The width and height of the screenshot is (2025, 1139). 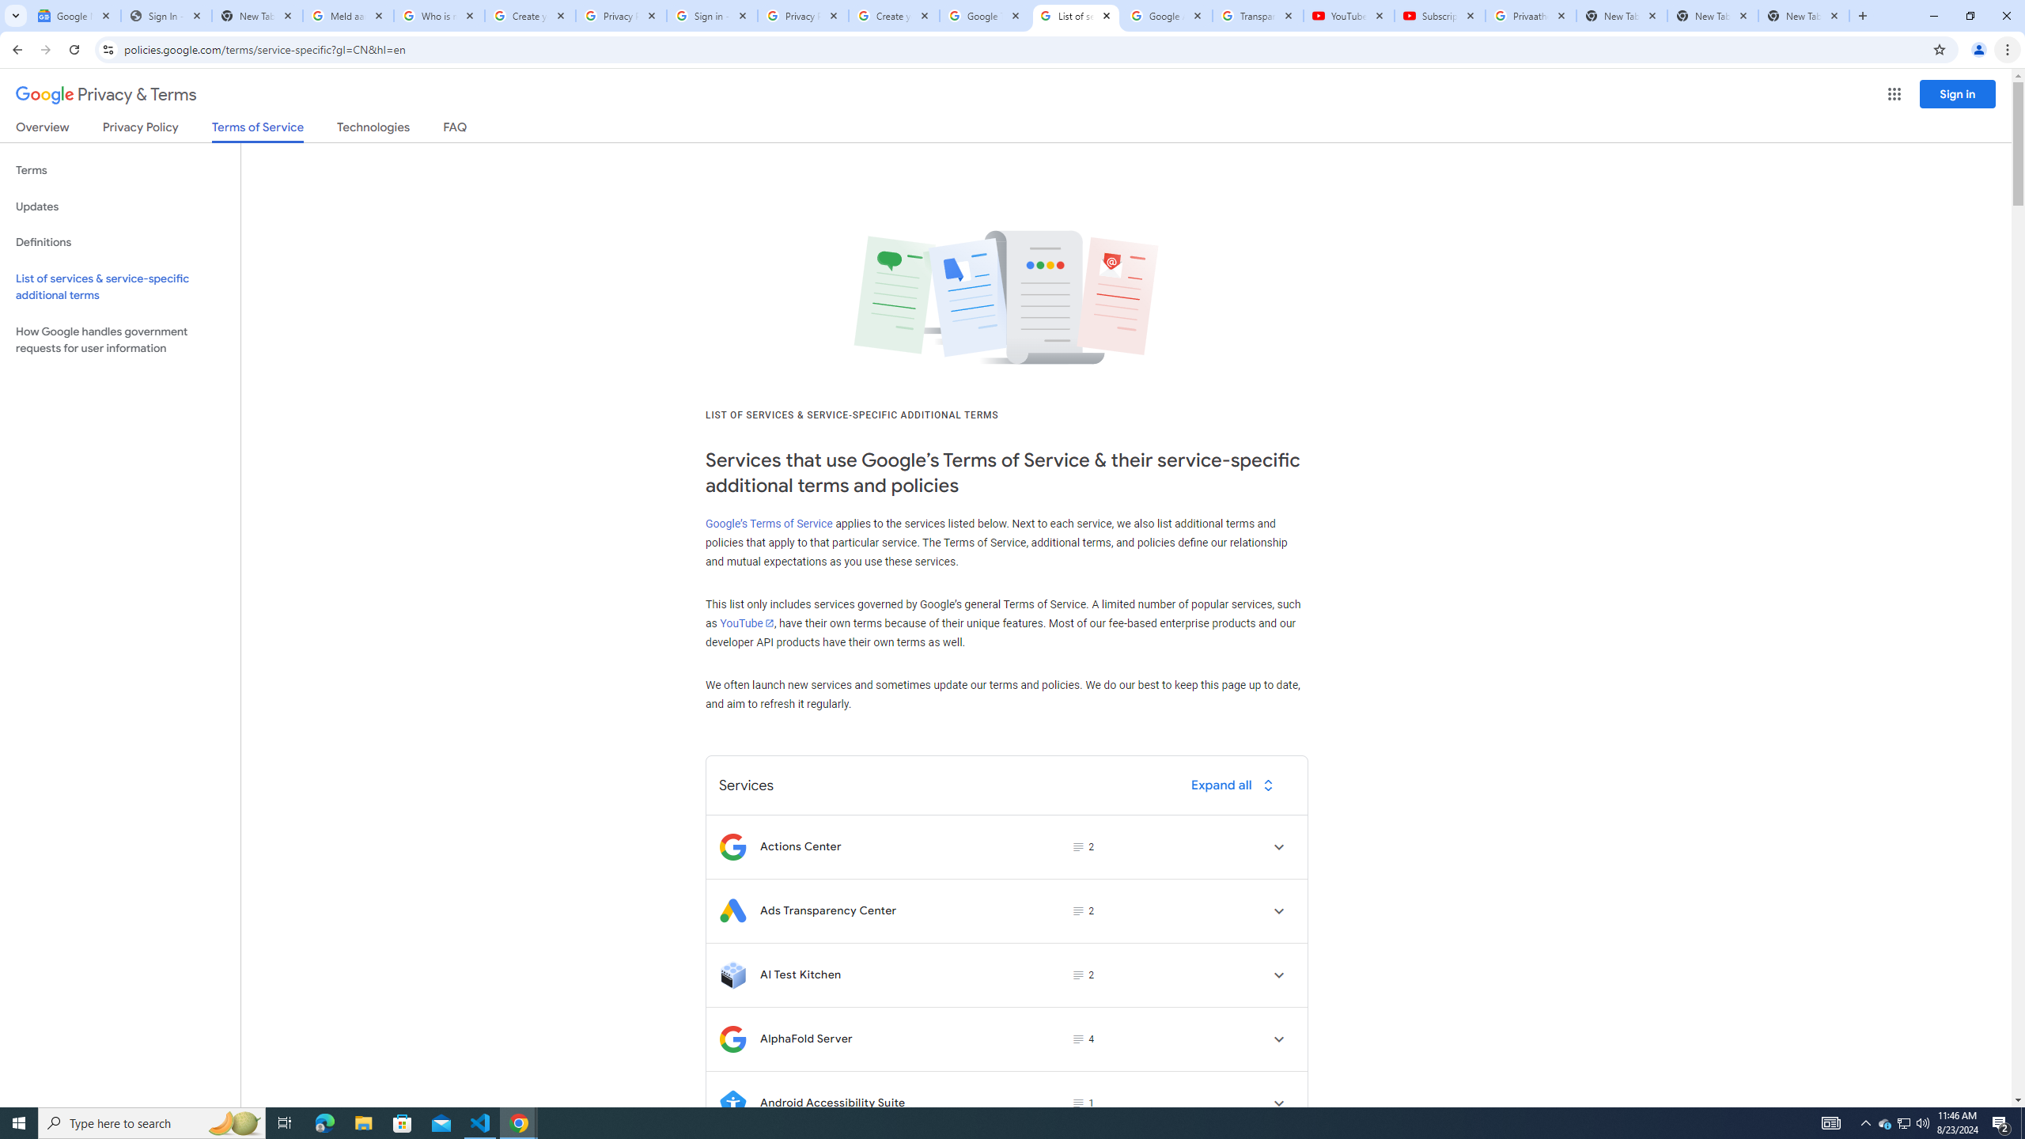 What do you see at coordinates (1348, 16) in the screenshot?
I see `YouTube` at bounding box center [1348, 16].